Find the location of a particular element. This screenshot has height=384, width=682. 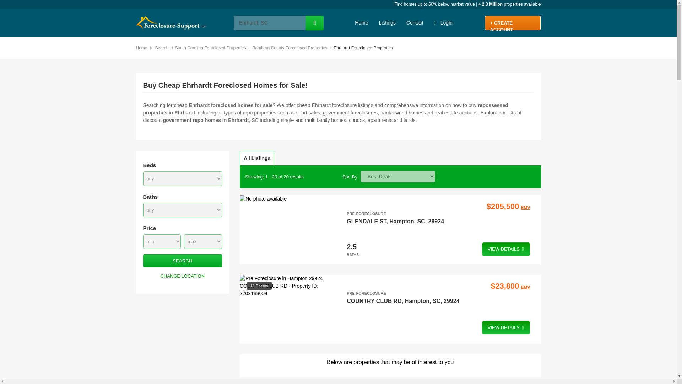

Home is located at coordinates (143, 48).